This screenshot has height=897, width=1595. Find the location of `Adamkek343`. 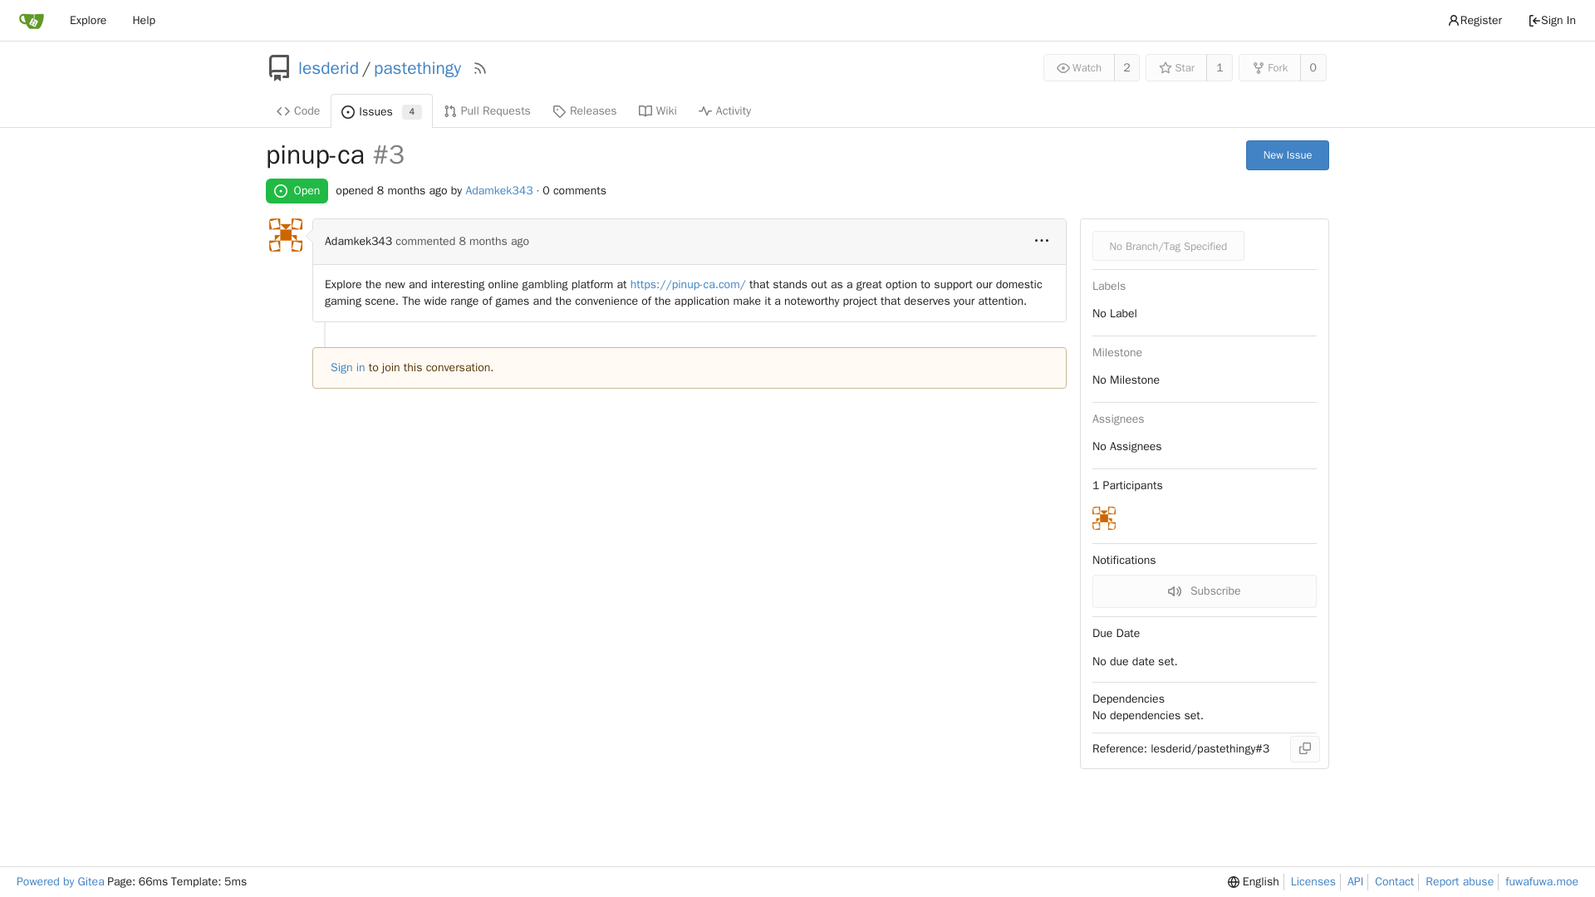

Adamkek343 is located at coordinates (498, 190).